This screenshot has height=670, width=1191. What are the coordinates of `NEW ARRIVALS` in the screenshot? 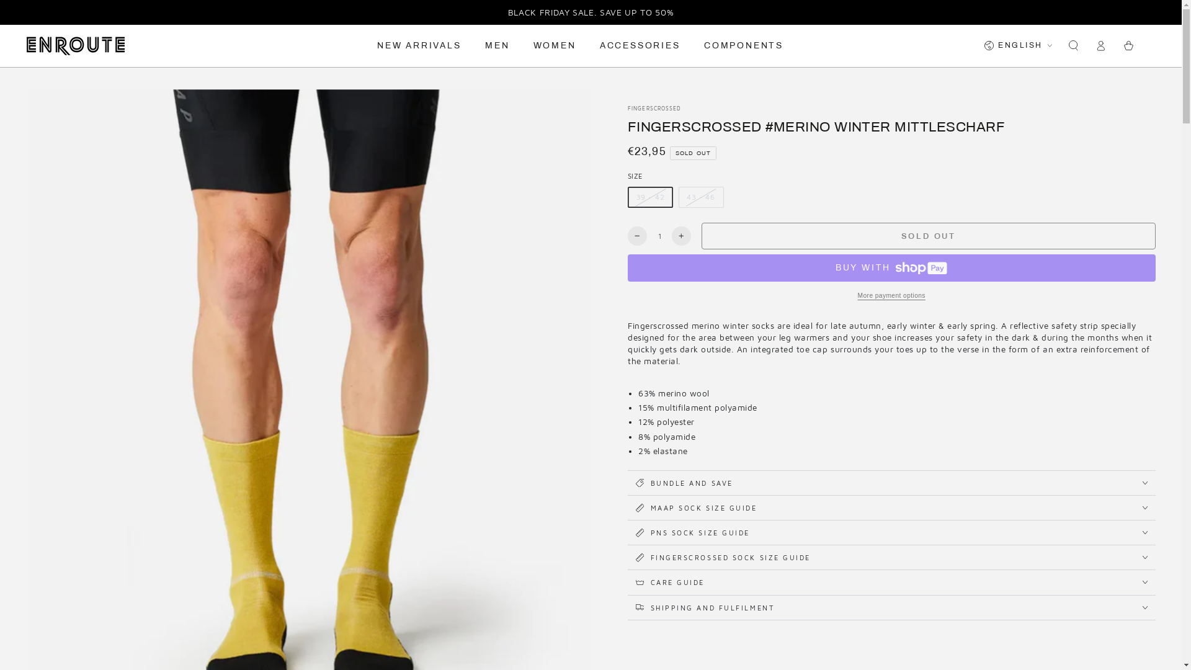 It's located at (419, 46).